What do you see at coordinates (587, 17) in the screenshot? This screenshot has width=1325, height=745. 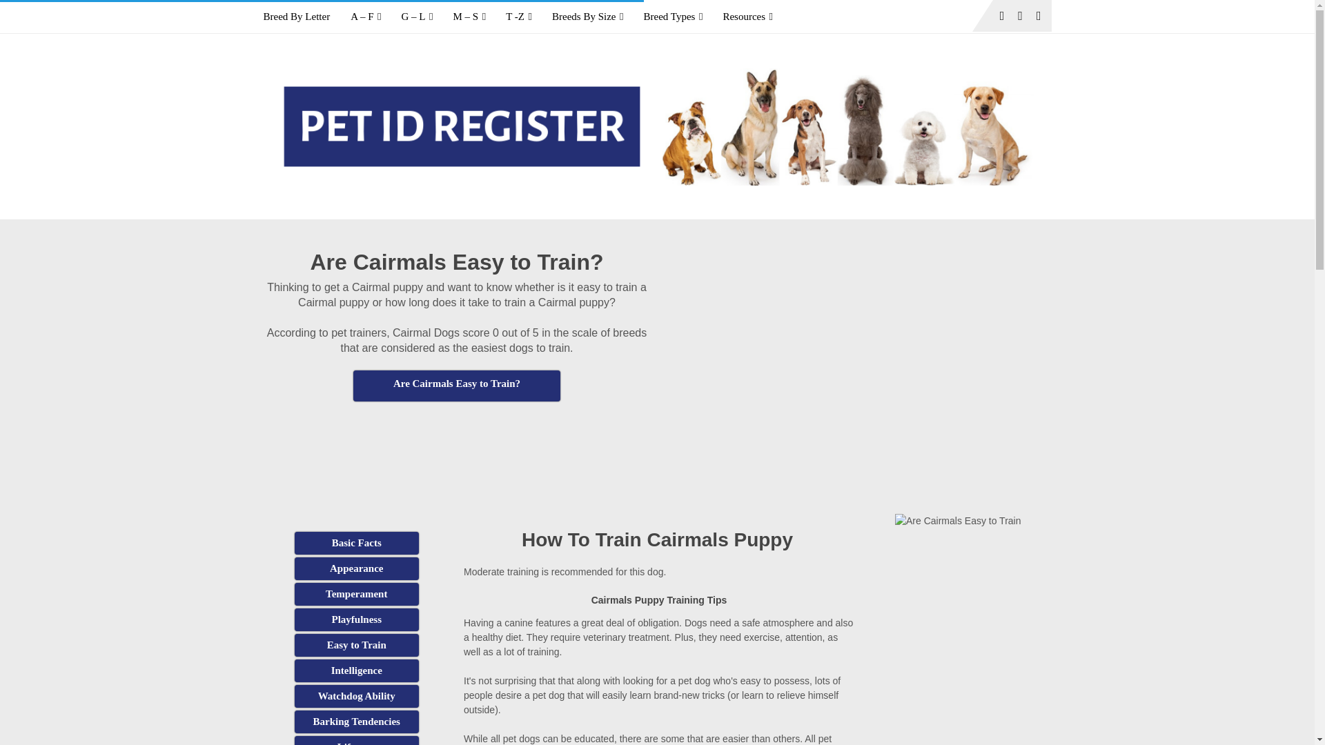 I see `Breeds By Size` at bounding box center [587, 17].